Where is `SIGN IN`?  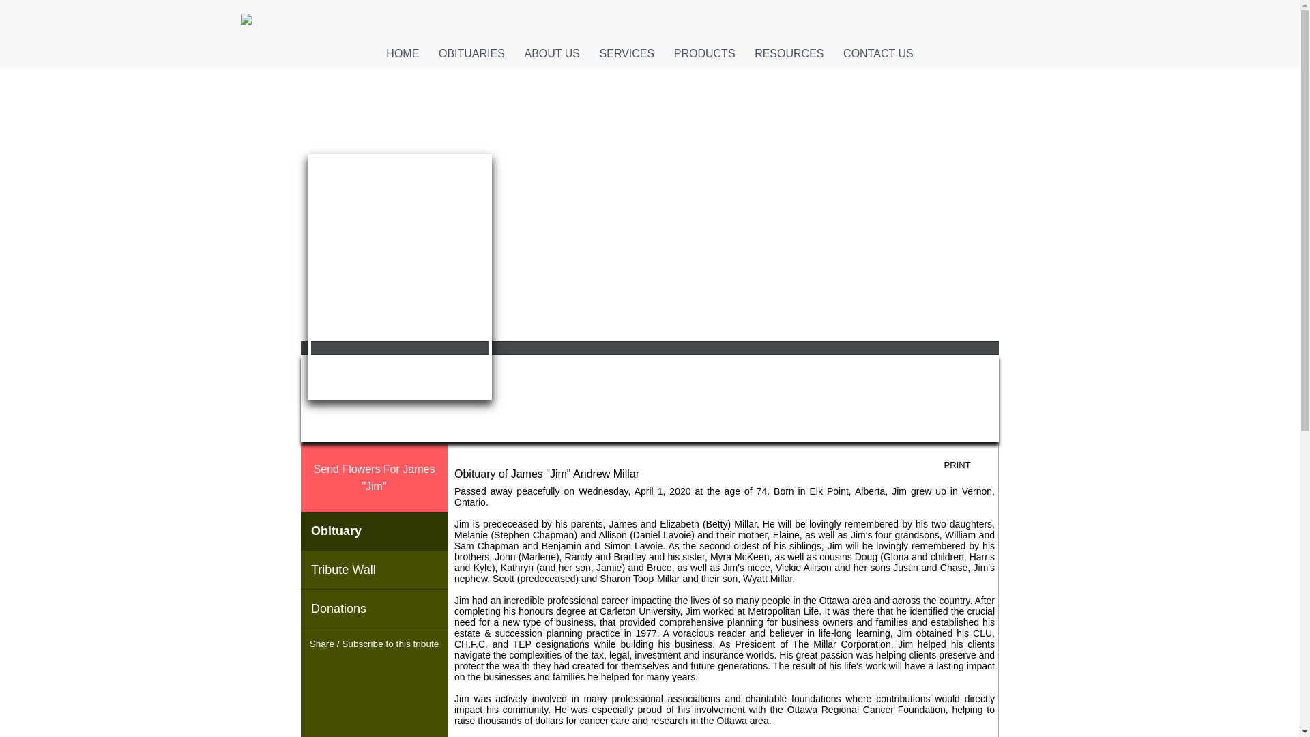 SIGN IN is located at coordinates (971, 121).